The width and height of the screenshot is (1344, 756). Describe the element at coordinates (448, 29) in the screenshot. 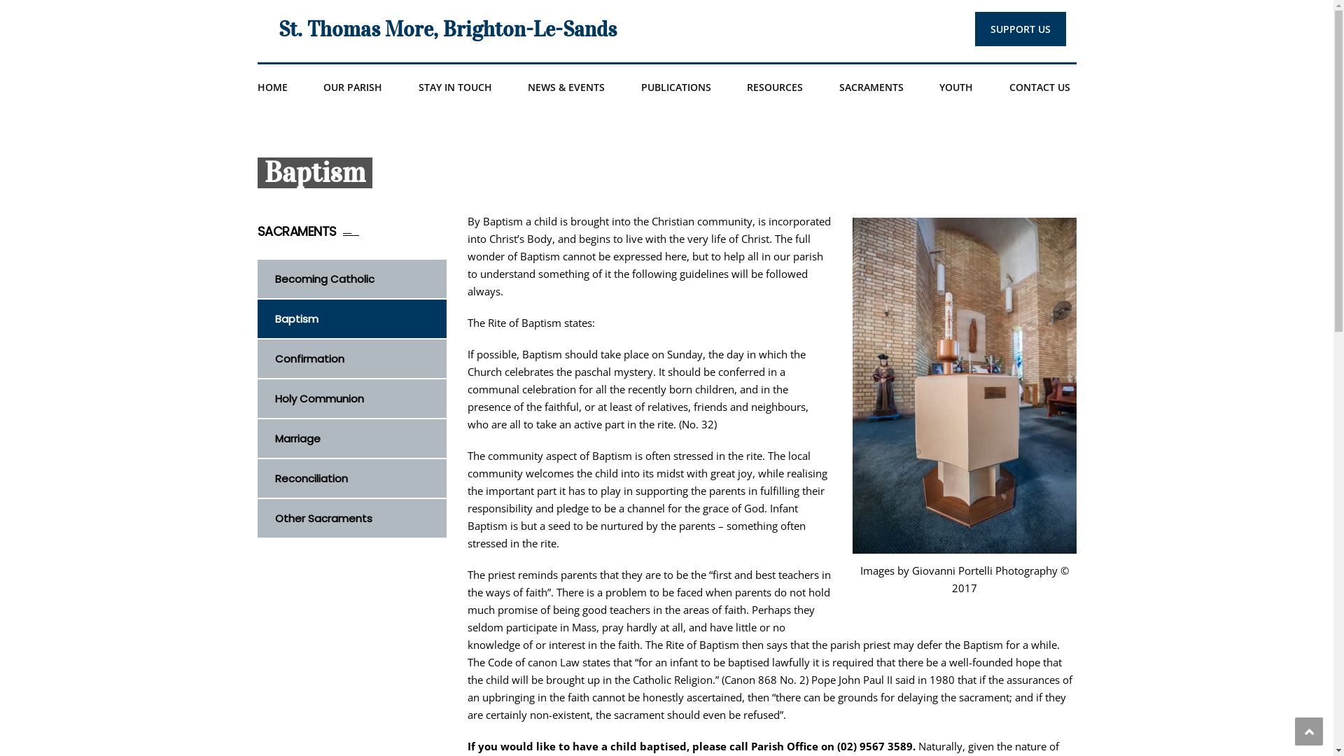

I see `St. Thomas More, Brighton-Le-Sands` at that location.